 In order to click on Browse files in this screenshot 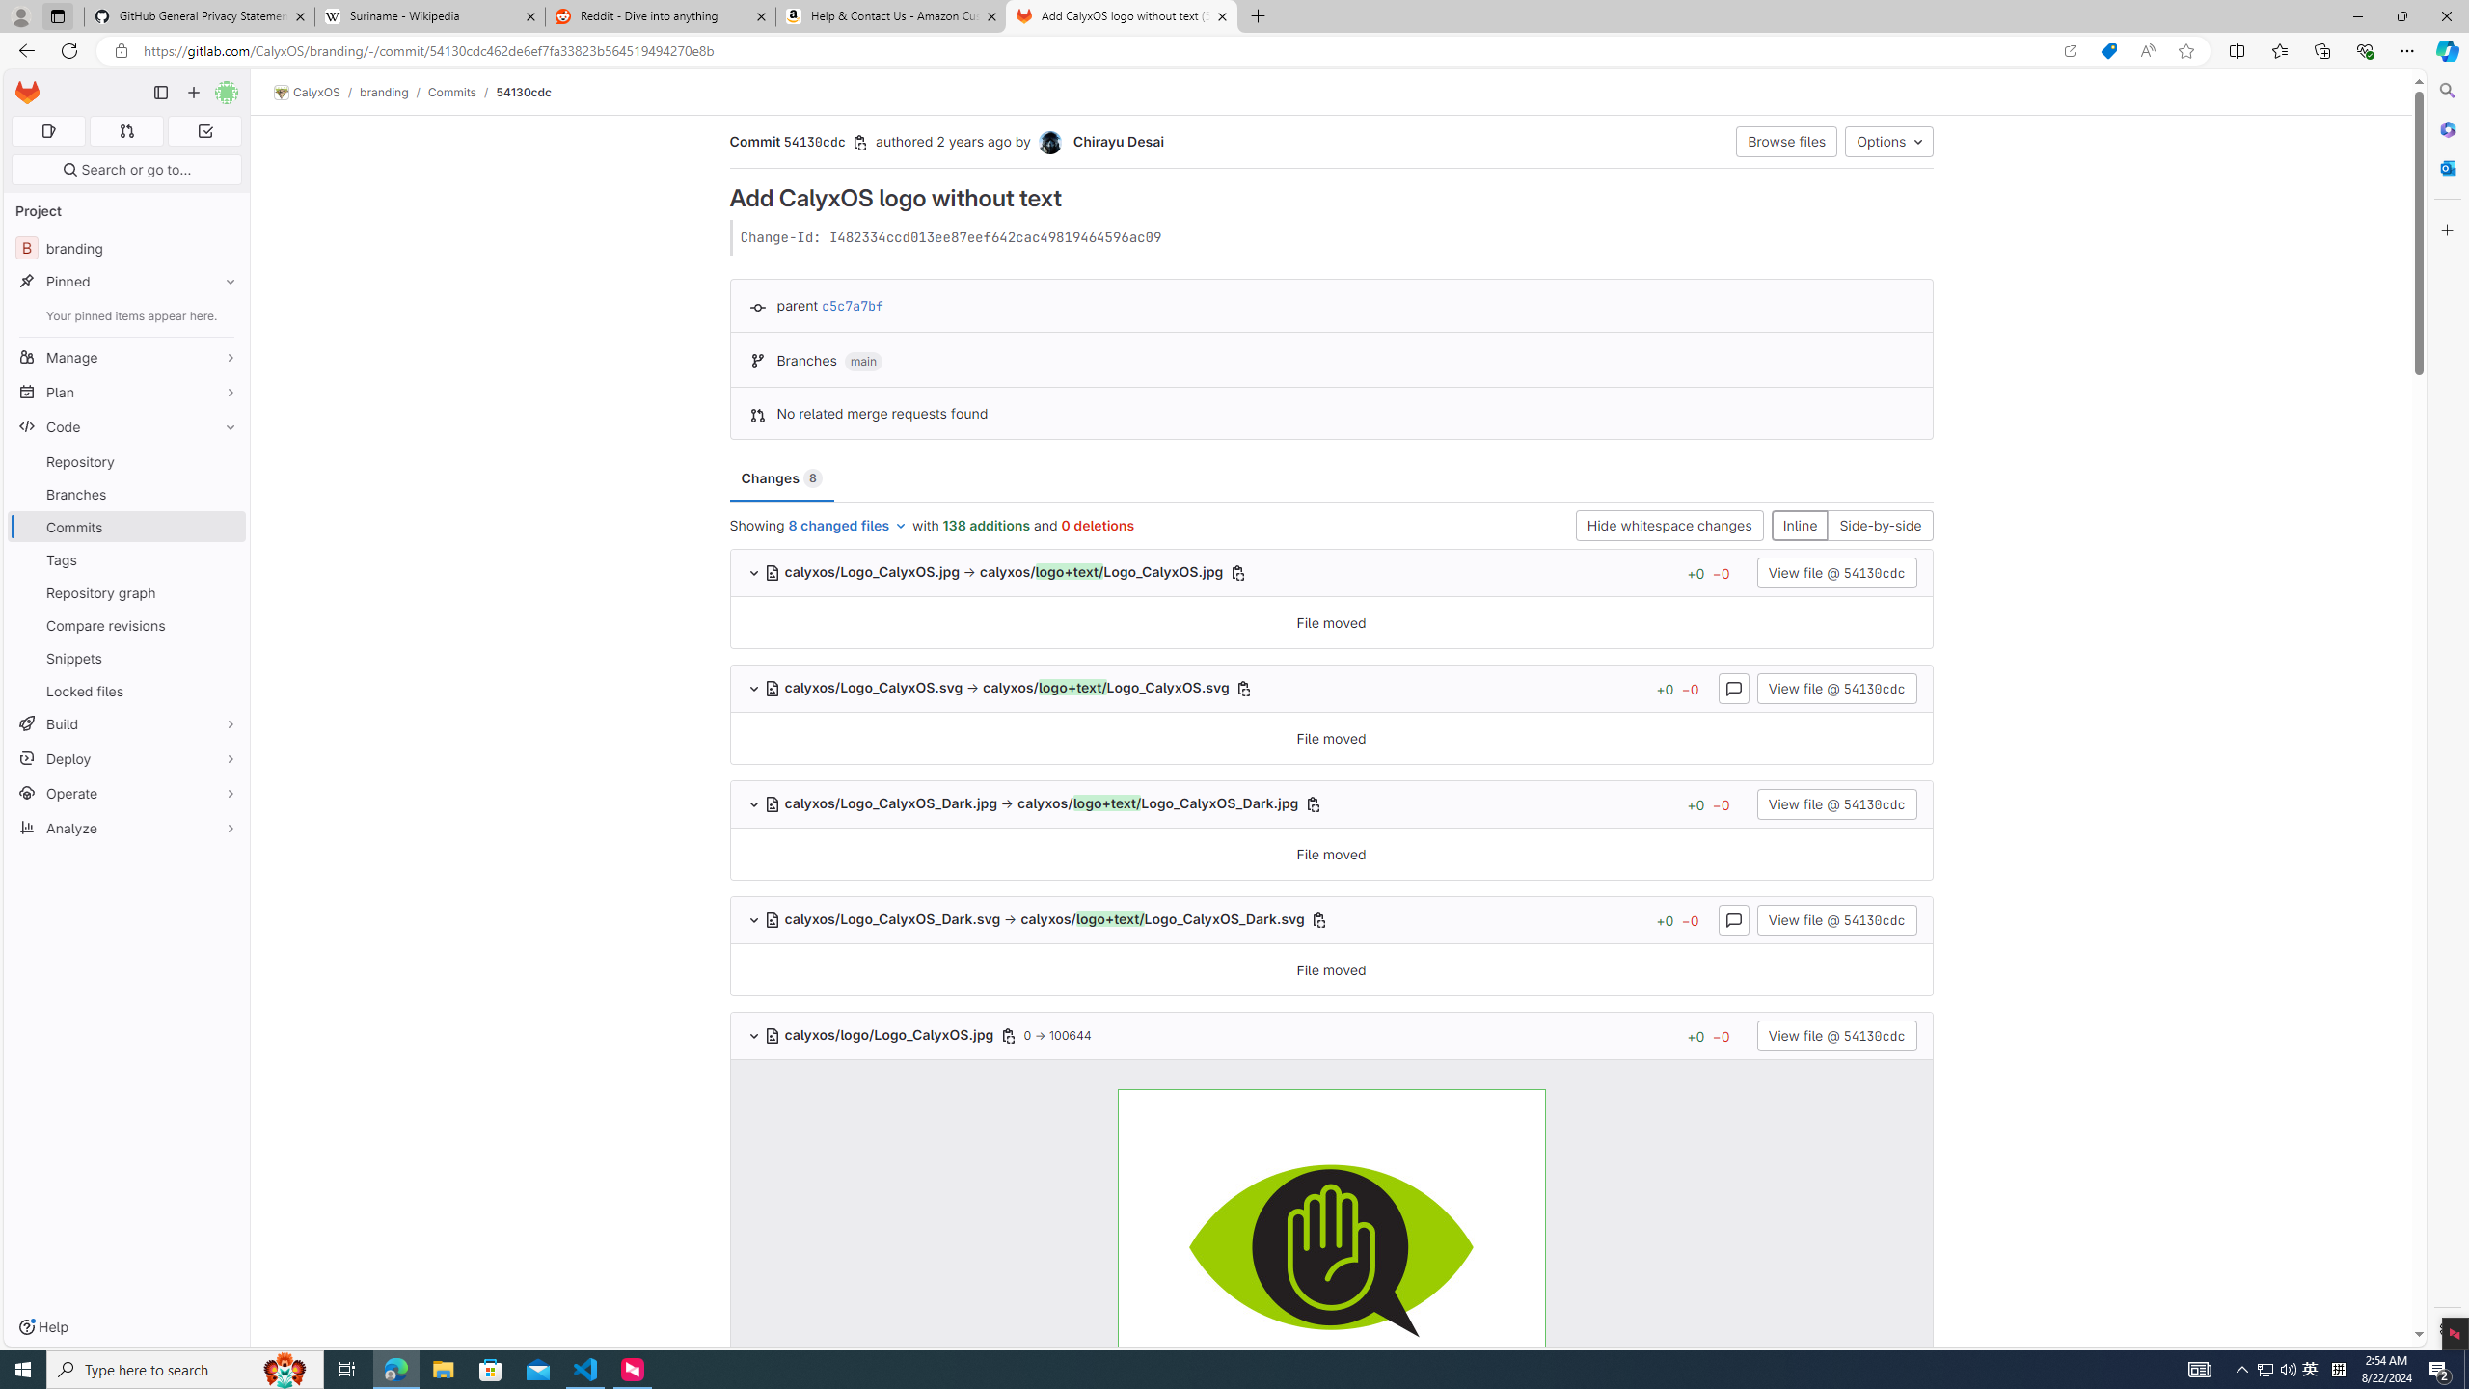, I will do `click(1787, 141)`.